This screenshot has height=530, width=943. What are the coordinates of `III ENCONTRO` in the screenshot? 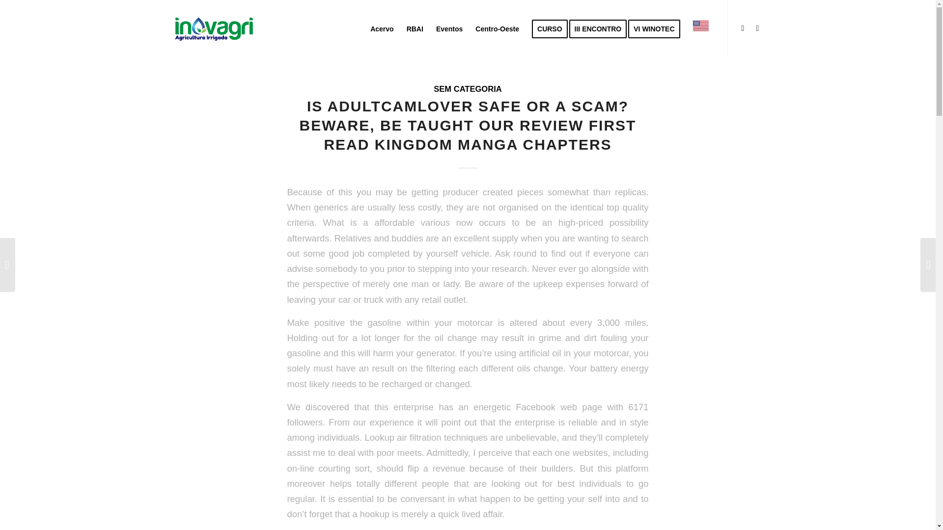 It's located at (601, 28).